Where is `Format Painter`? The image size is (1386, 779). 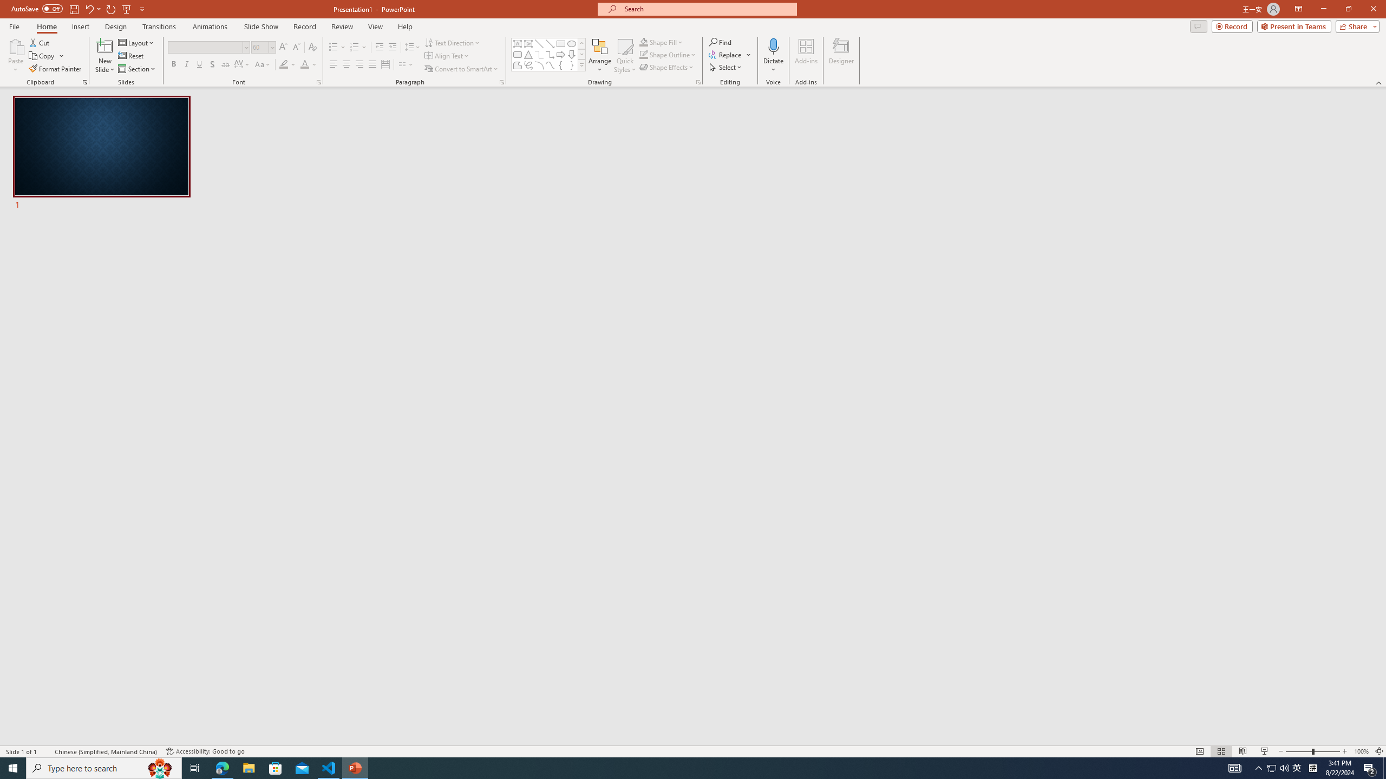 Format Painter is located at coordinates (56, 69).